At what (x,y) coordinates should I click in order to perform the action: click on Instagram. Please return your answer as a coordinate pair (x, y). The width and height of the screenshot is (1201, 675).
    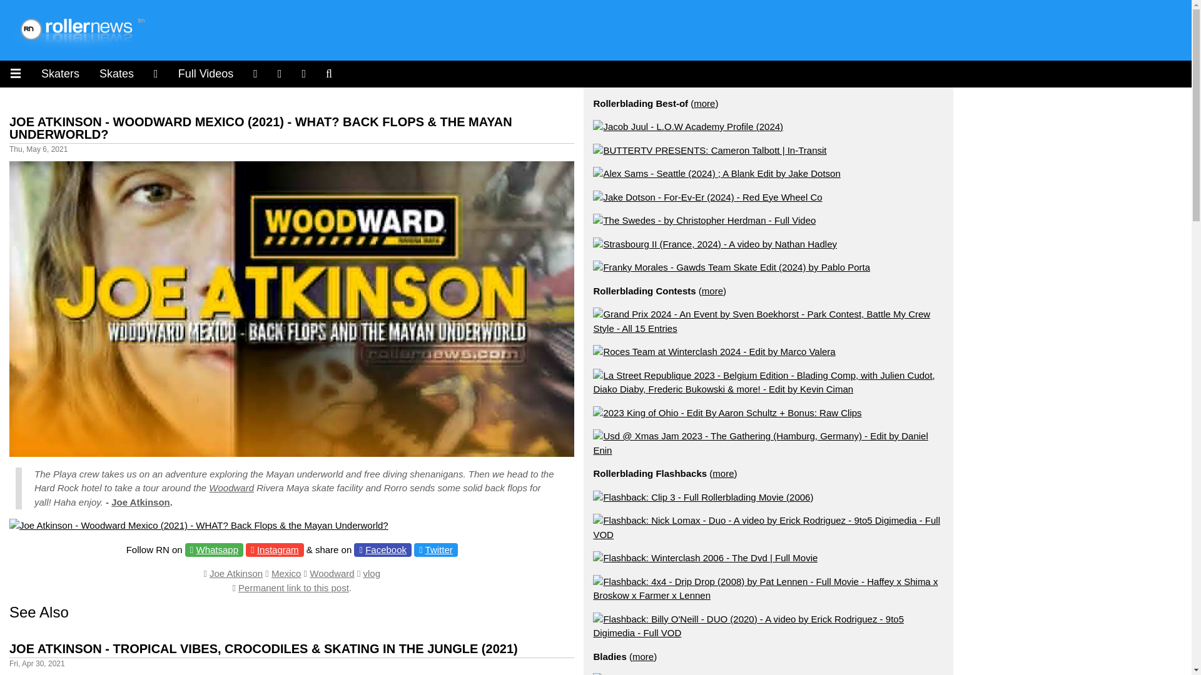
    Looking at the image, I should click on (156, 74).